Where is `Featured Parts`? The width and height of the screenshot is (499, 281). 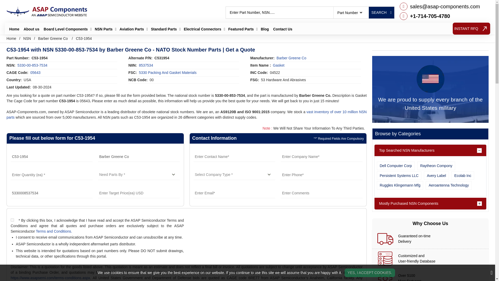 Featured Parts is located at coordinates (241, 29).